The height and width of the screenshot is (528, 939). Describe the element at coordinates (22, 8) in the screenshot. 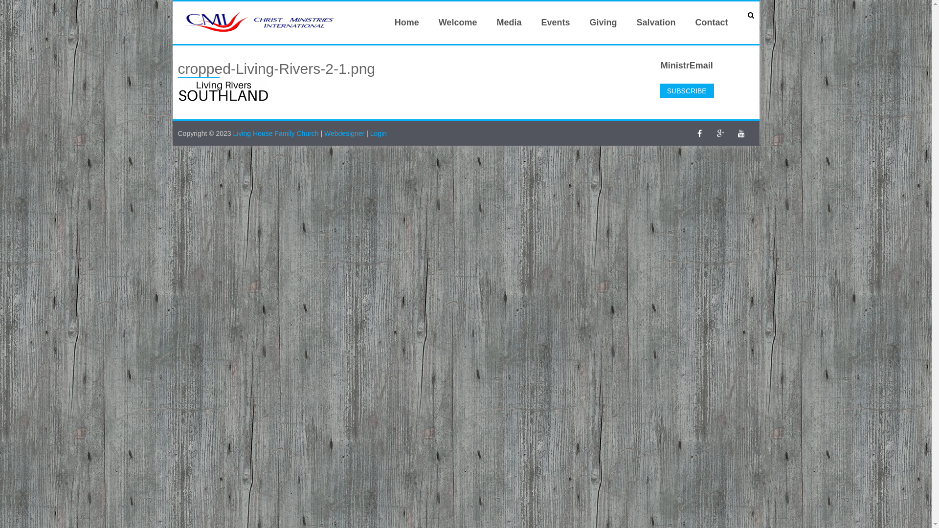

I see `Search` at that location.